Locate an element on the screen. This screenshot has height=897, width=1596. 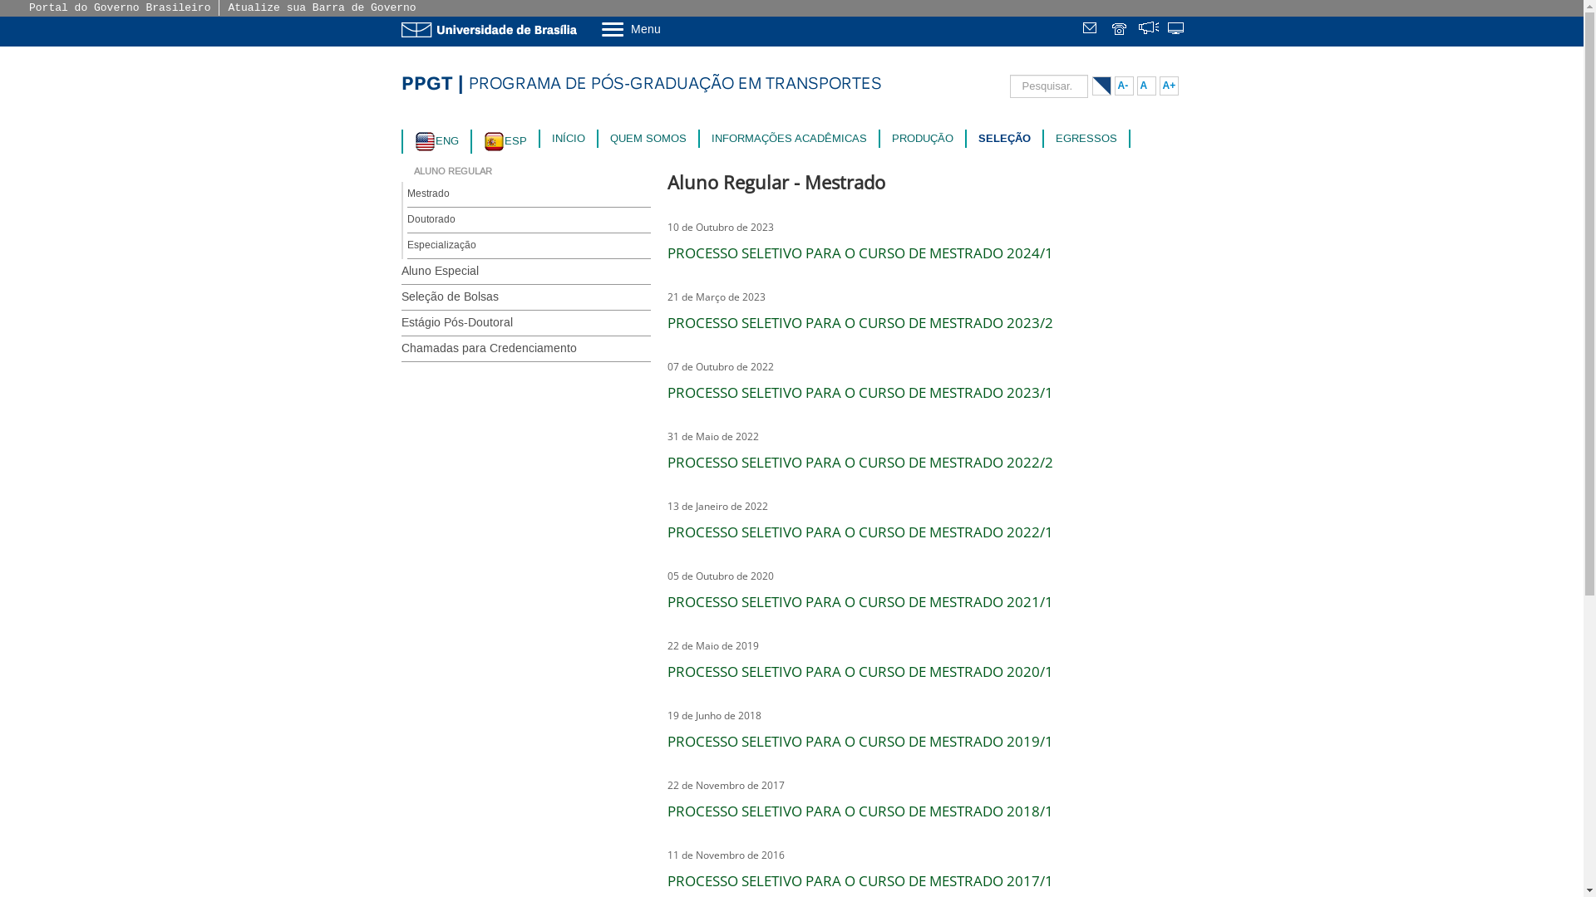
A+ is located at coordinates (1169, 86).